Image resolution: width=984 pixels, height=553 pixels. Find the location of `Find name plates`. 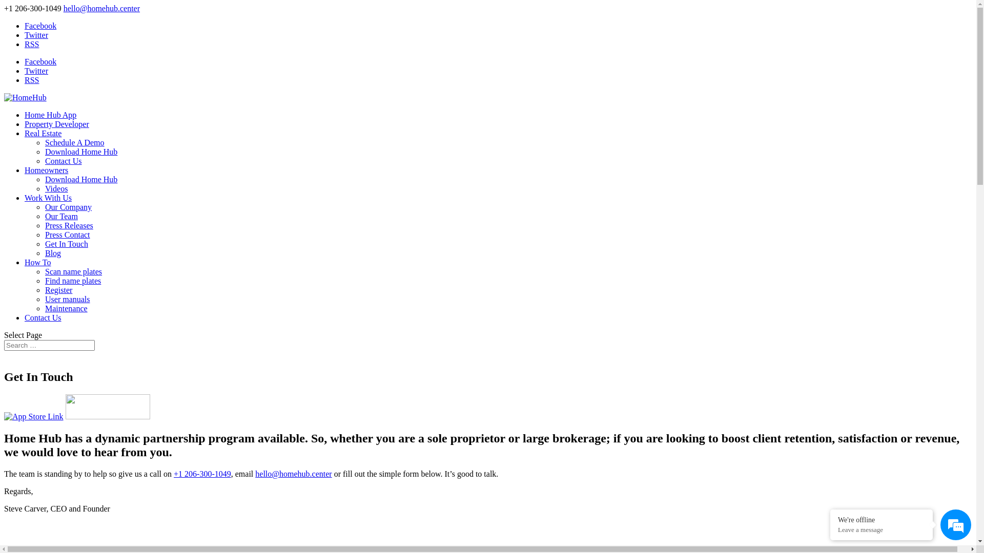

Find name plates is located at coordinates (73, 281).